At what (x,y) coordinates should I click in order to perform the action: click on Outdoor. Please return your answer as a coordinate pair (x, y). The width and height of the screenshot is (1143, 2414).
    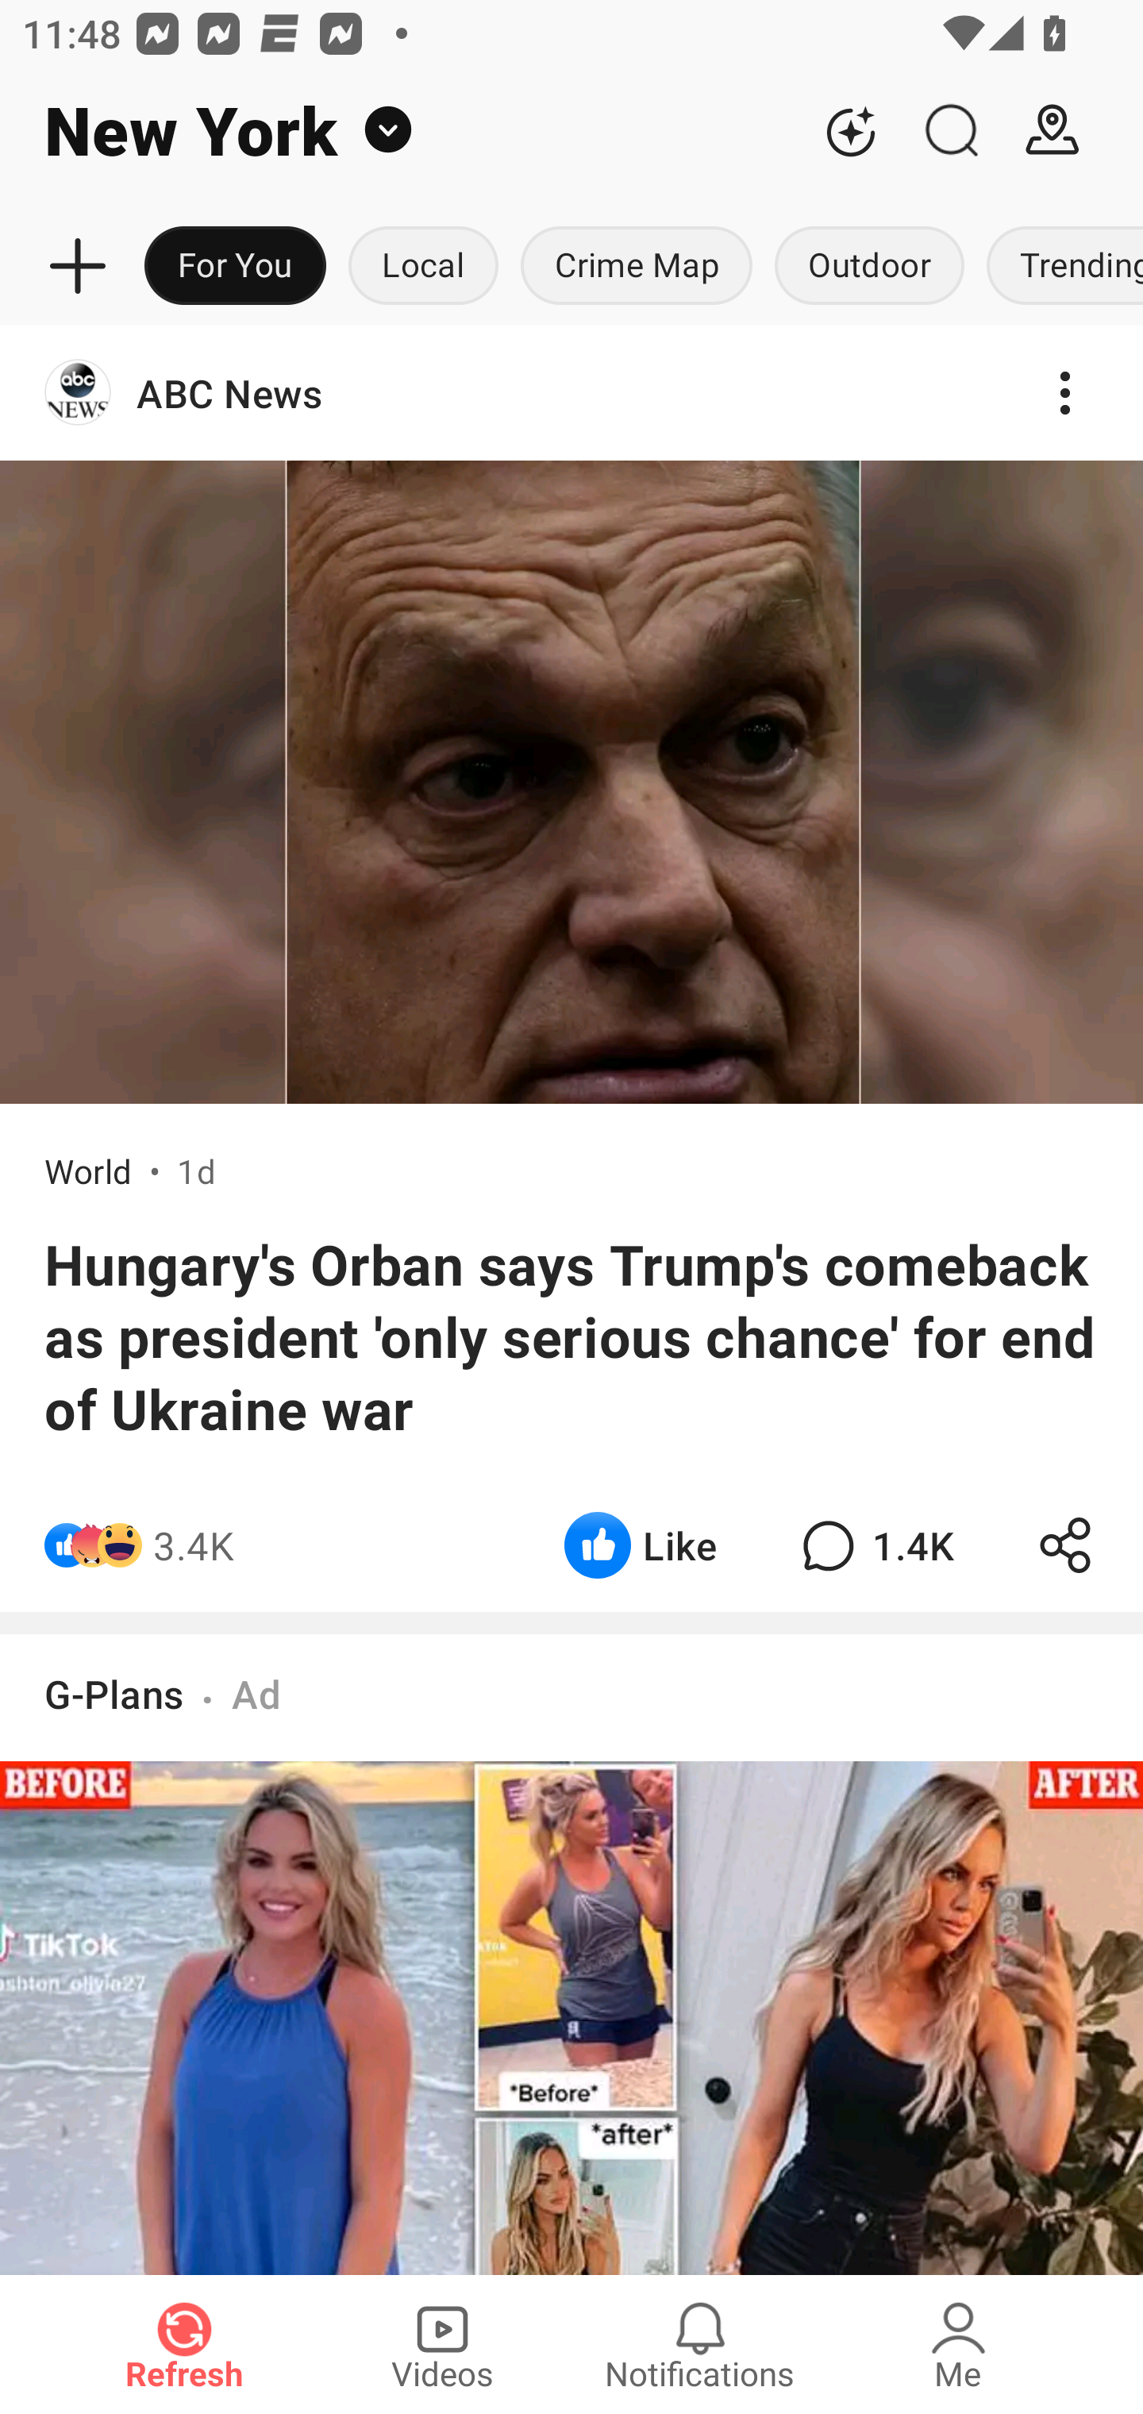
    Looking at the image, I should click on (868, 267).